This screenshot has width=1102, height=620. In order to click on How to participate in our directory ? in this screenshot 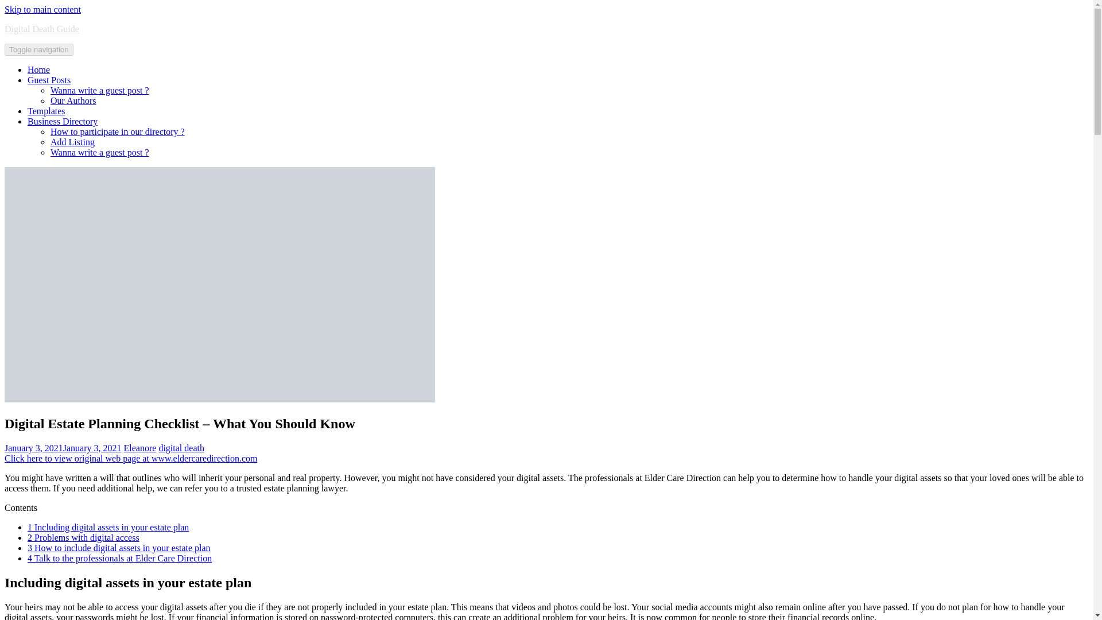, I will do `click(118, 131)`.